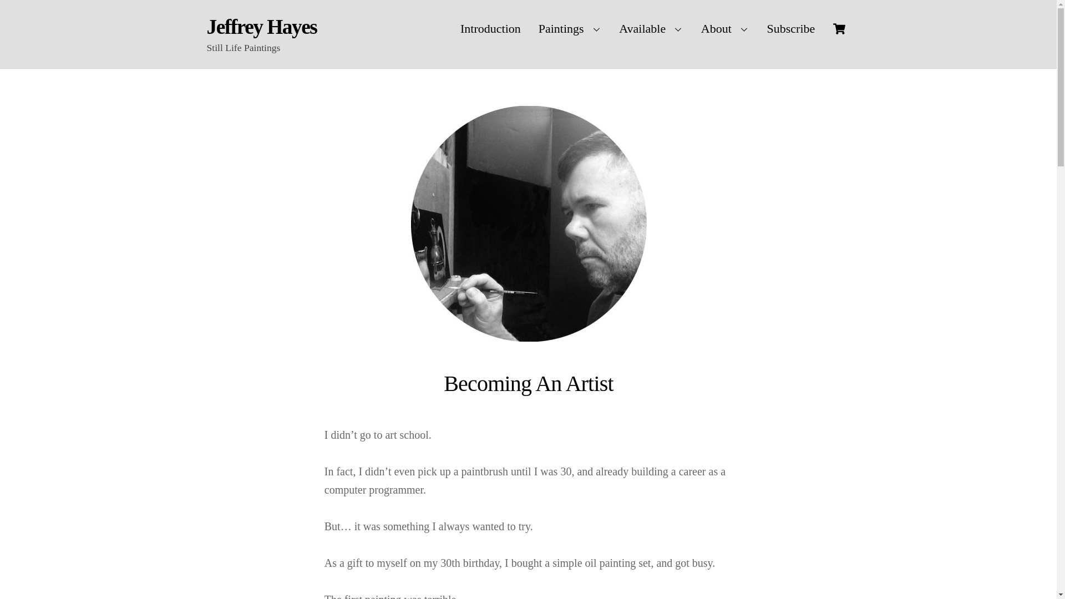 The height and width of the screenshot is (599, 1065). Describe the element at coordinates (790, 28) in the screenshot. I see `Subscribe` at that location.